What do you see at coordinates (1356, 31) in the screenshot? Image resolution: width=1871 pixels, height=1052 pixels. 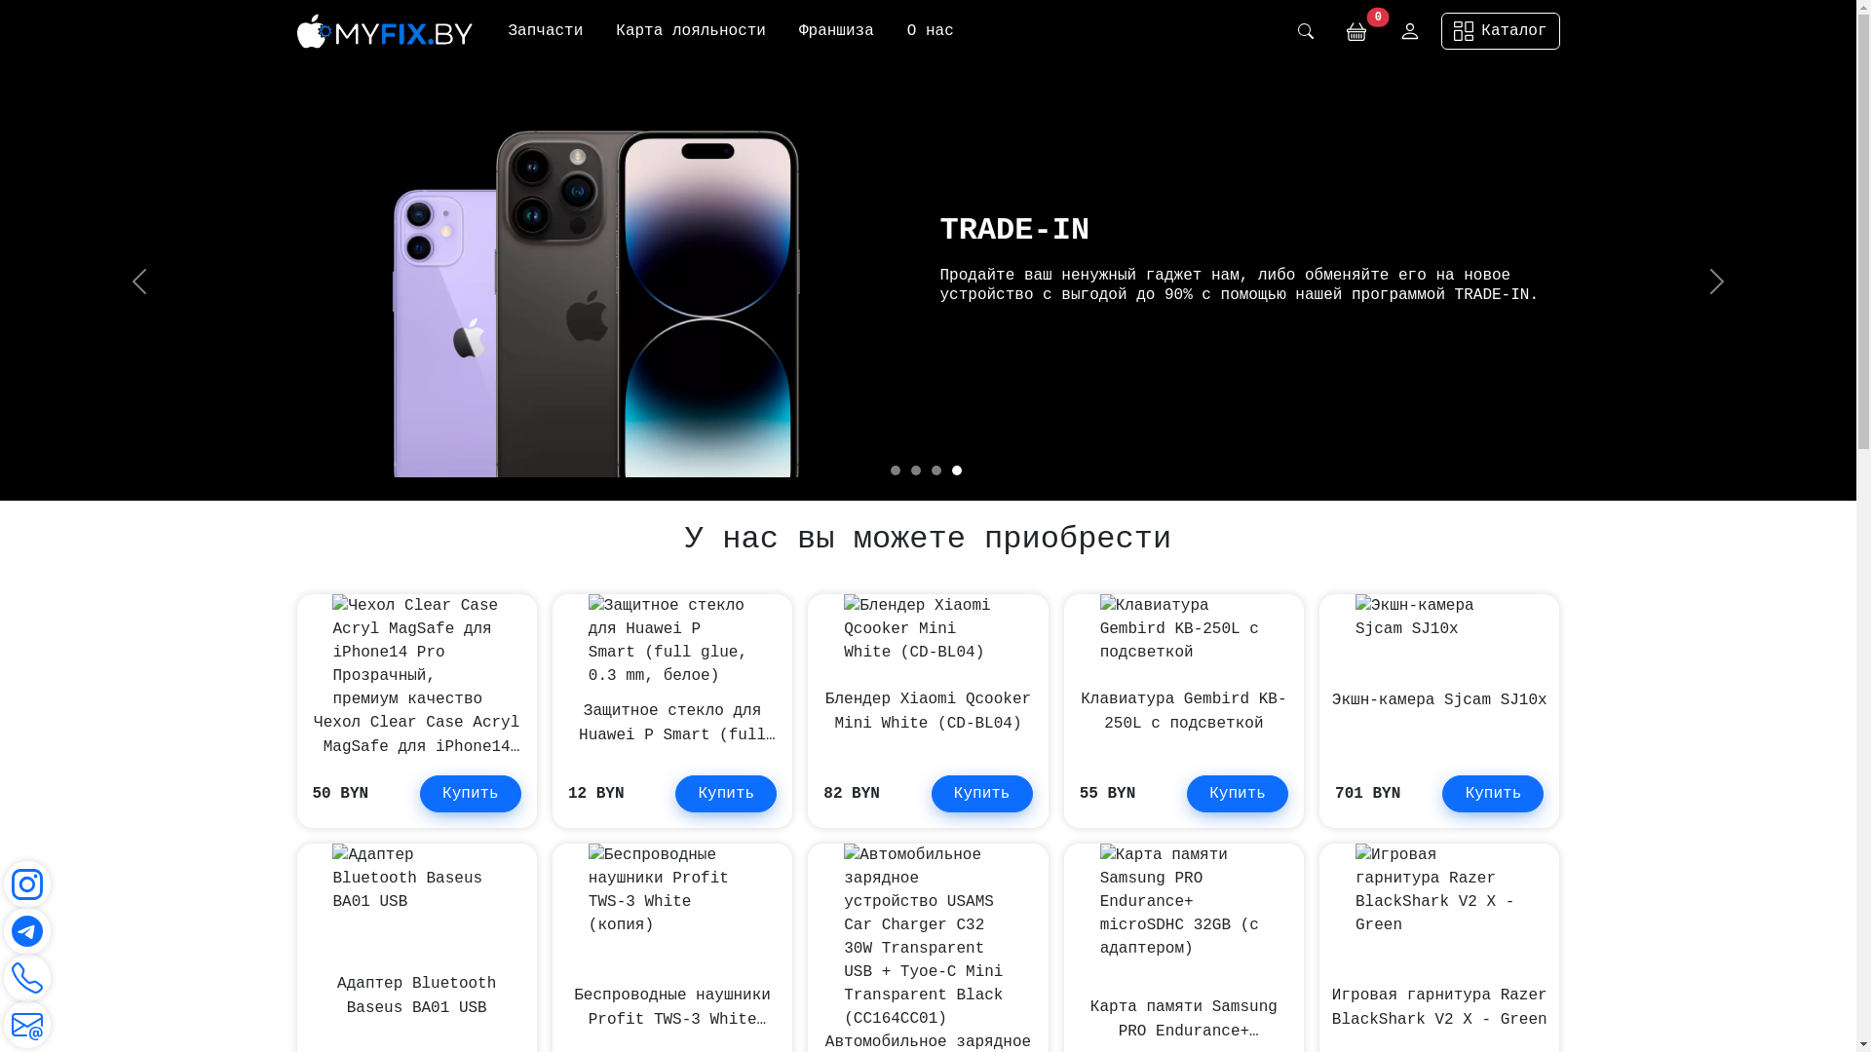 I see `0` at bounding box center [1356, 31].